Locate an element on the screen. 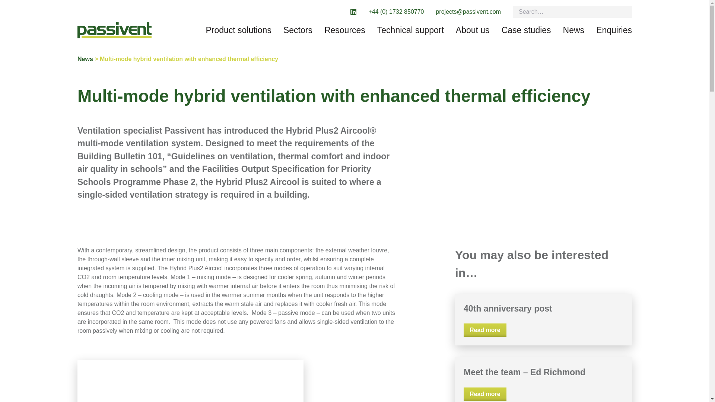  Sectors is located at coordinates (298, 30).